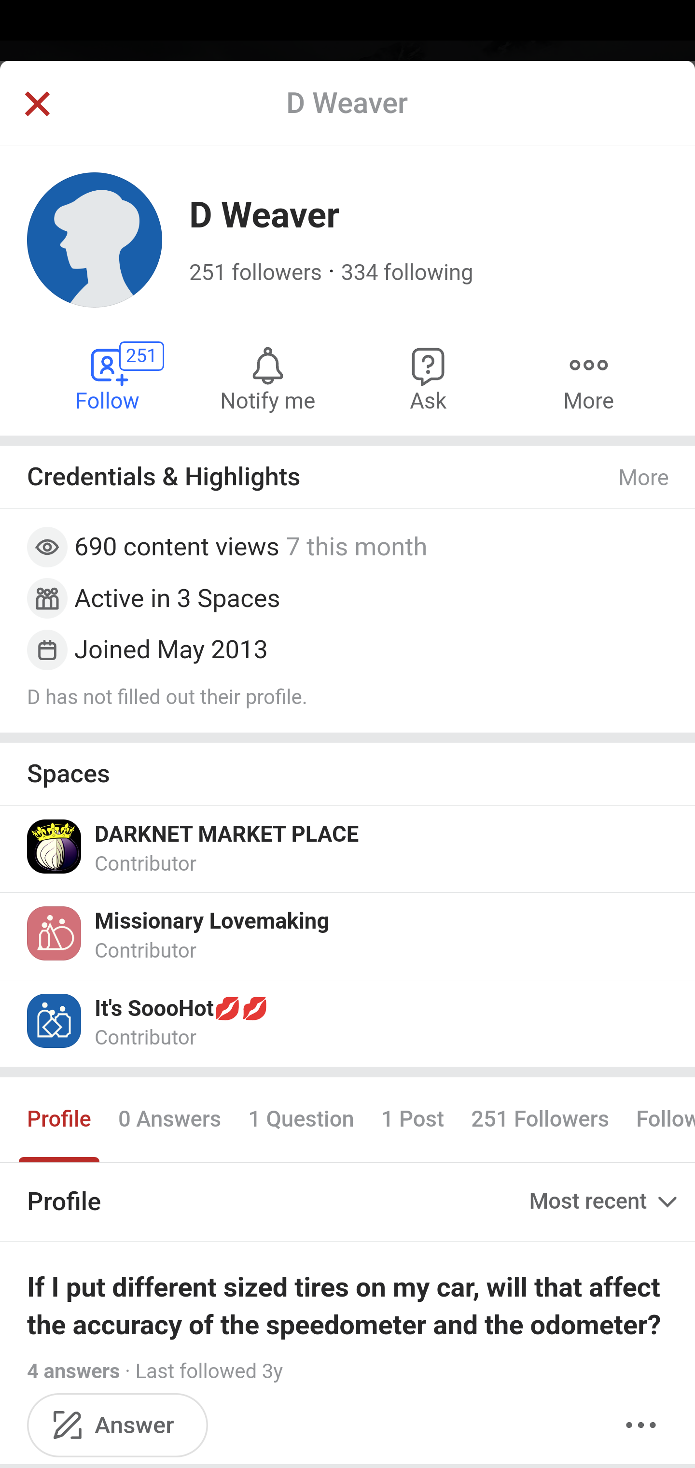  Describe the element at coordinates (641, 1425) in the screenshot. I see `More` at that location.